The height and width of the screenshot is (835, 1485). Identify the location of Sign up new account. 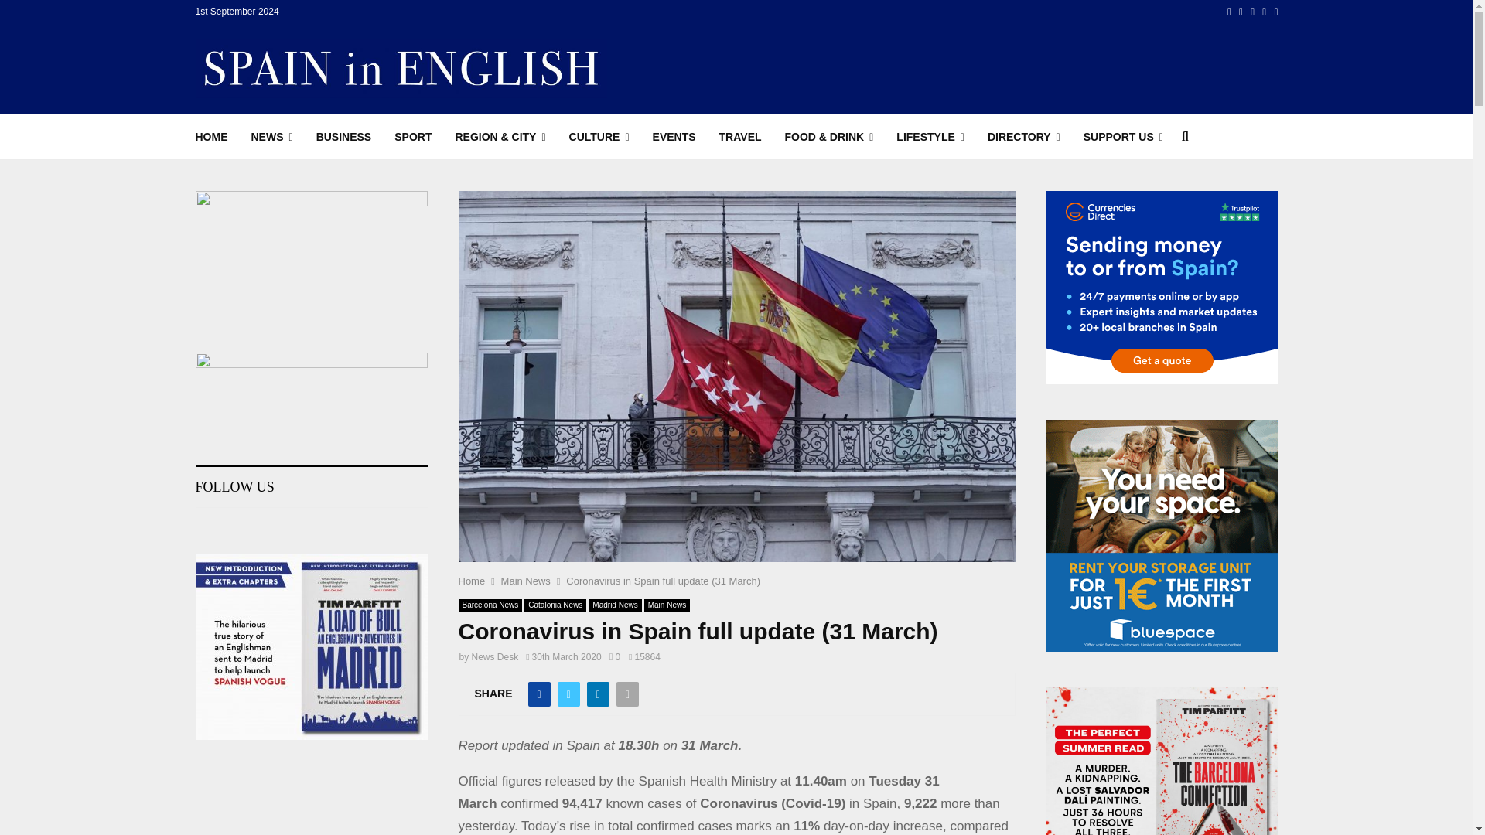
(737, 424).